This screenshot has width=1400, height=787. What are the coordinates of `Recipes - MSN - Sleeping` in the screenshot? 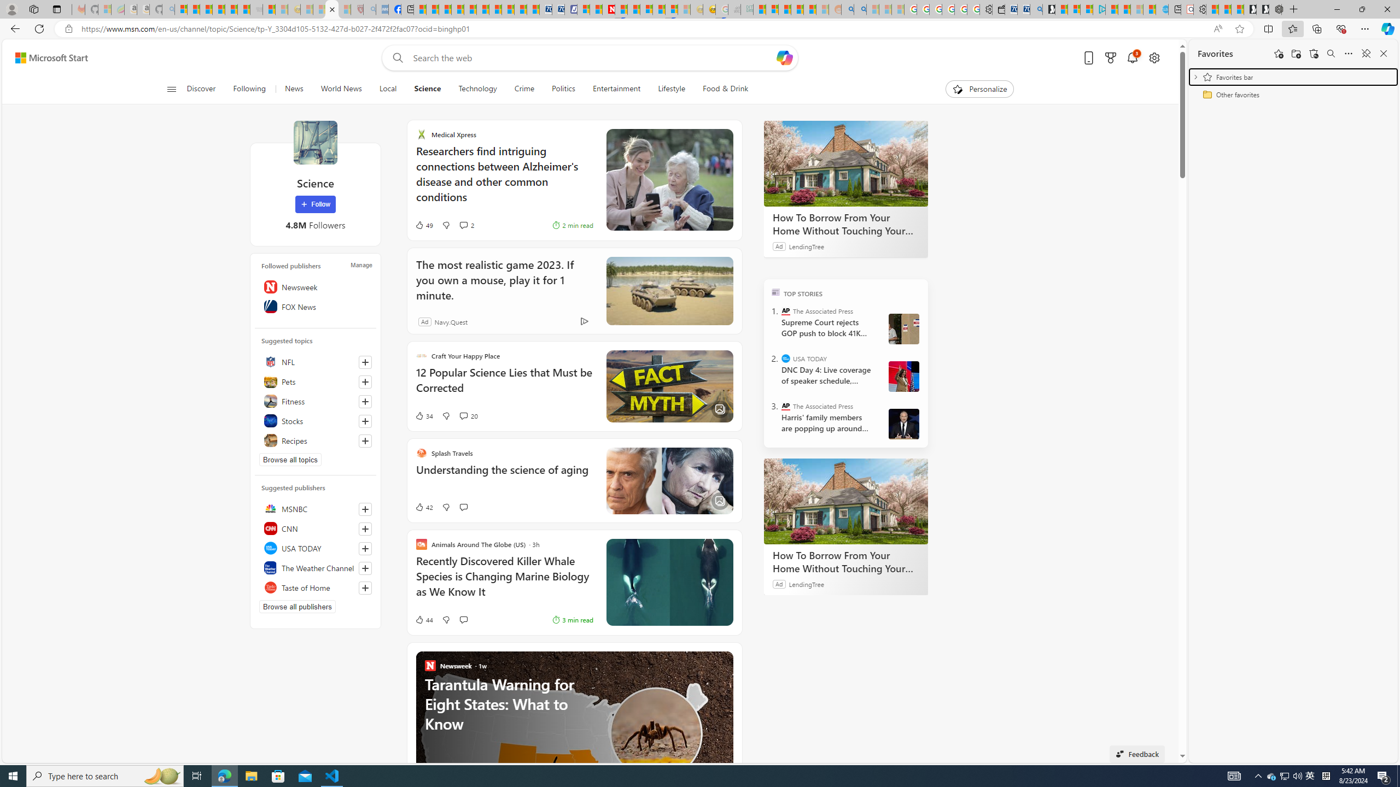 It's located at (306, 9).